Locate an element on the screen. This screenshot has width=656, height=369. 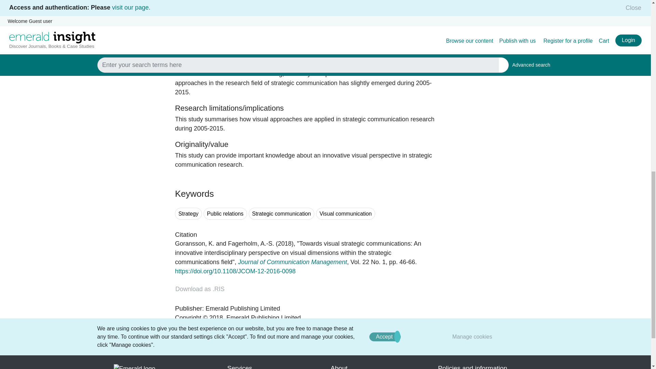
Search for keyword Strategic communication is located at coordinates (281, 214).